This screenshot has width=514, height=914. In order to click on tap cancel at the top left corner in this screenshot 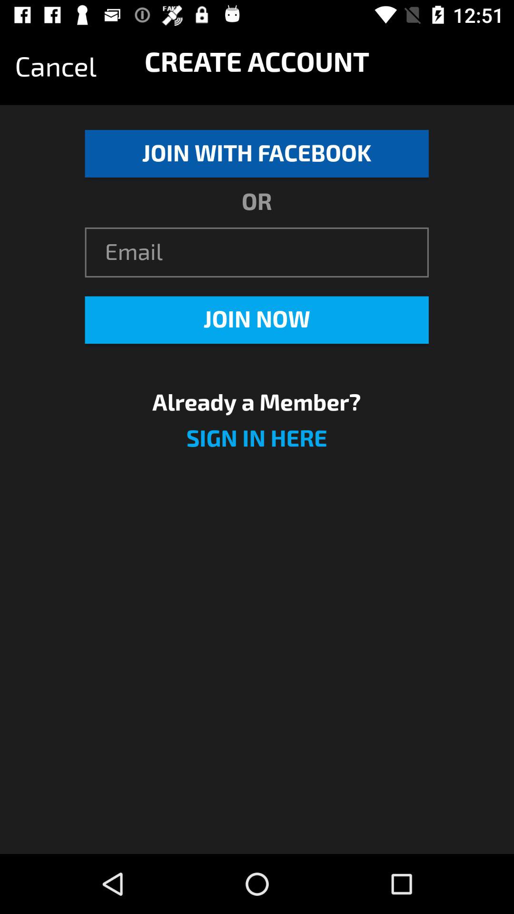, I will do `click(56, 67)`.